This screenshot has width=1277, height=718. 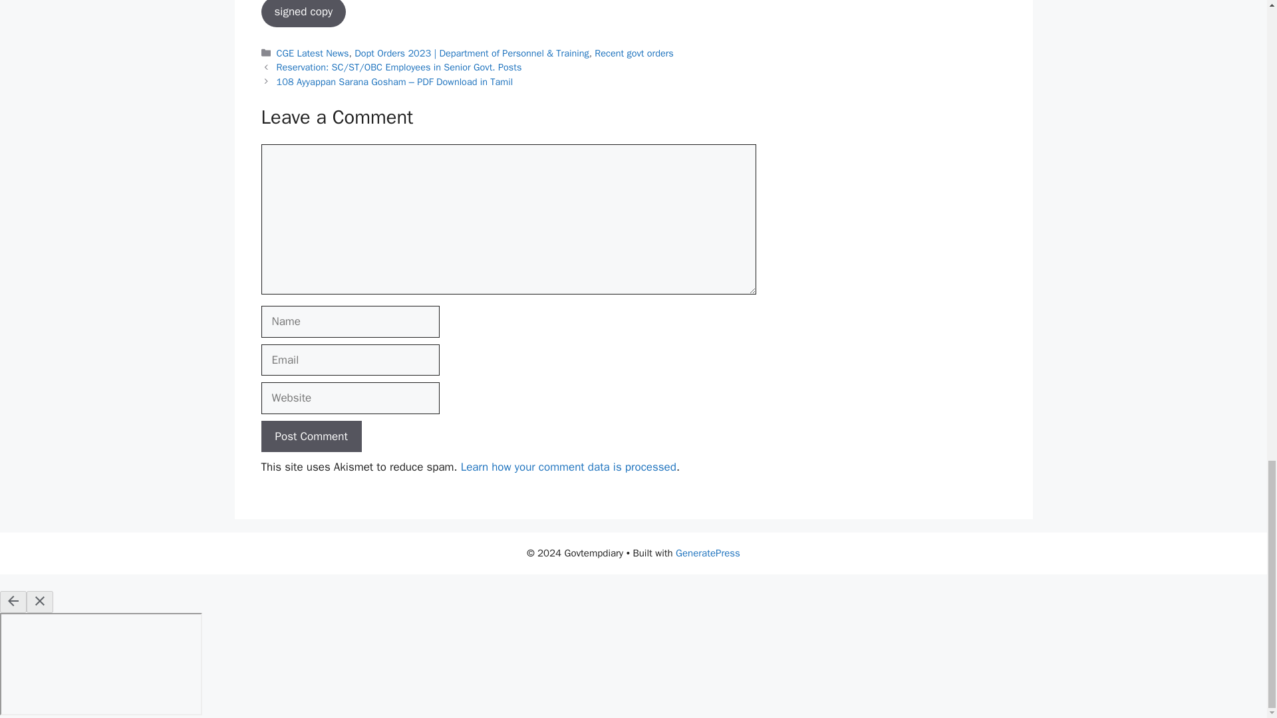 What do you see at coordinates (569, 467) in the screenshot?
I see `Learn how your comment data is processed` at bounding box center [569, 467].